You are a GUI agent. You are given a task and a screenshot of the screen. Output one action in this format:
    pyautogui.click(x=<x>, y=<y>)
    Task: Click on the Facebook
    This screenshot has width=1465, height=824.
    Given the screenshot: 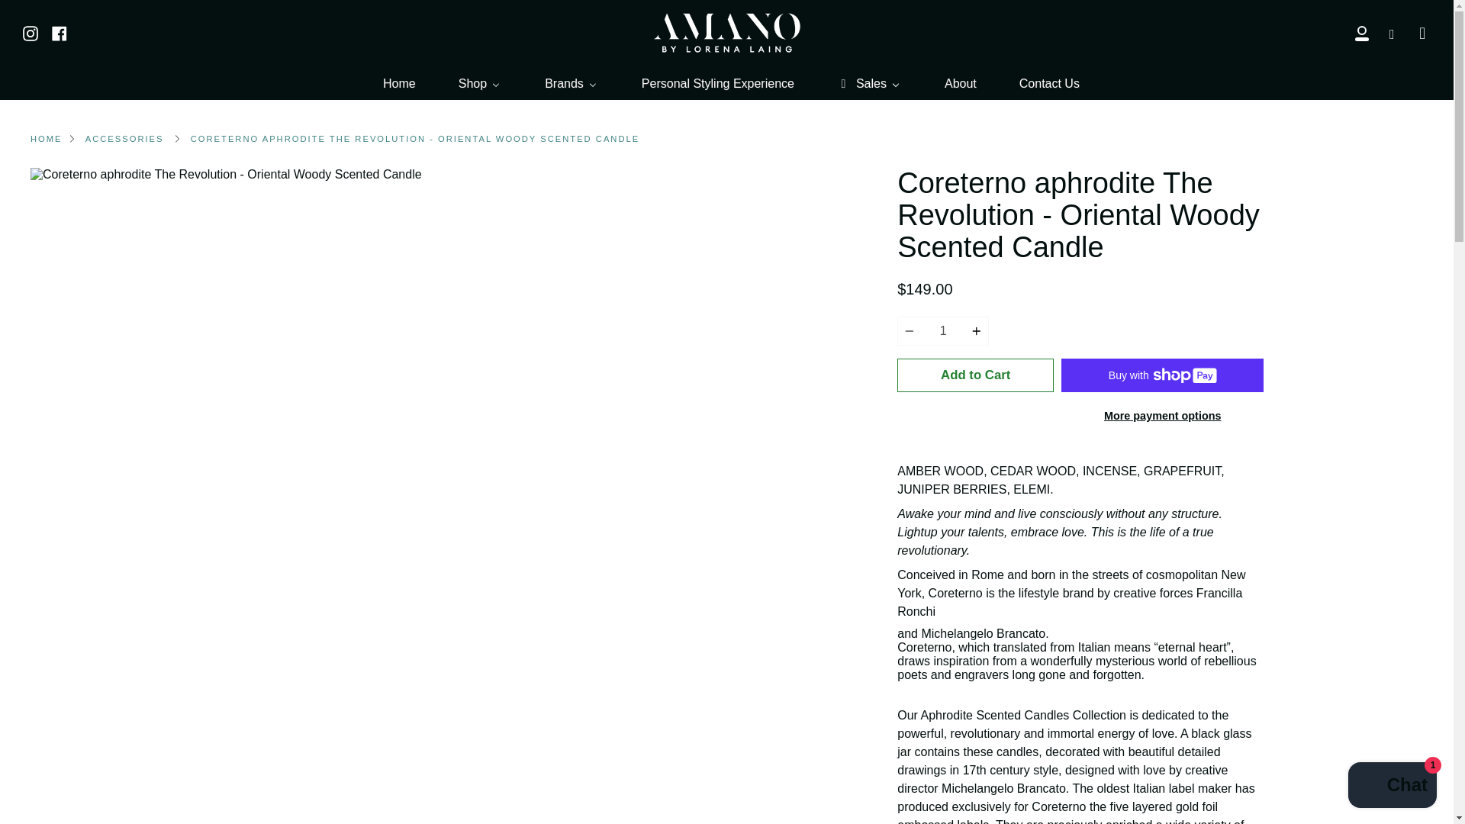 What is the action you would take?
    pyautogui.click(x=60, y=32)
    